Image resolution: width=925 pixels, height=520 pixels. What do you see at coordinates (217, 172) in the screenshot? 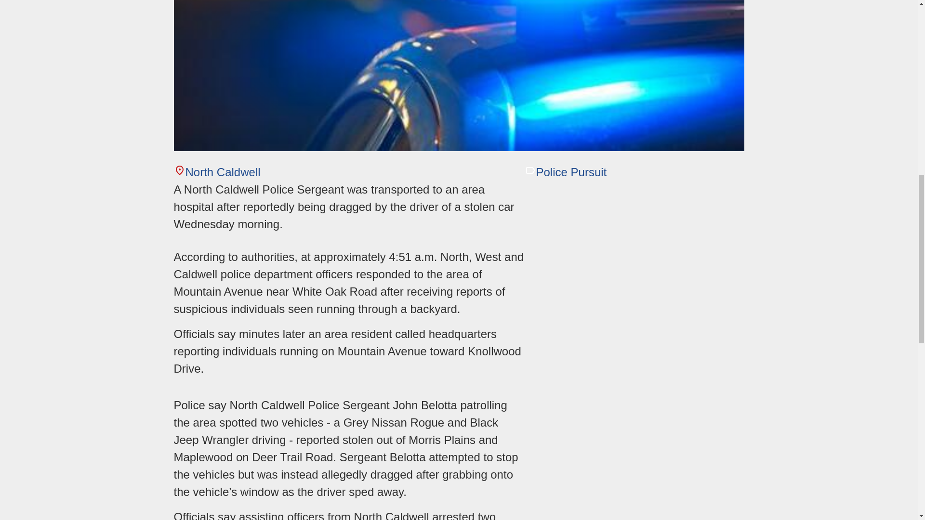
I see `North Caldwell` at bounding box center [217, 172].